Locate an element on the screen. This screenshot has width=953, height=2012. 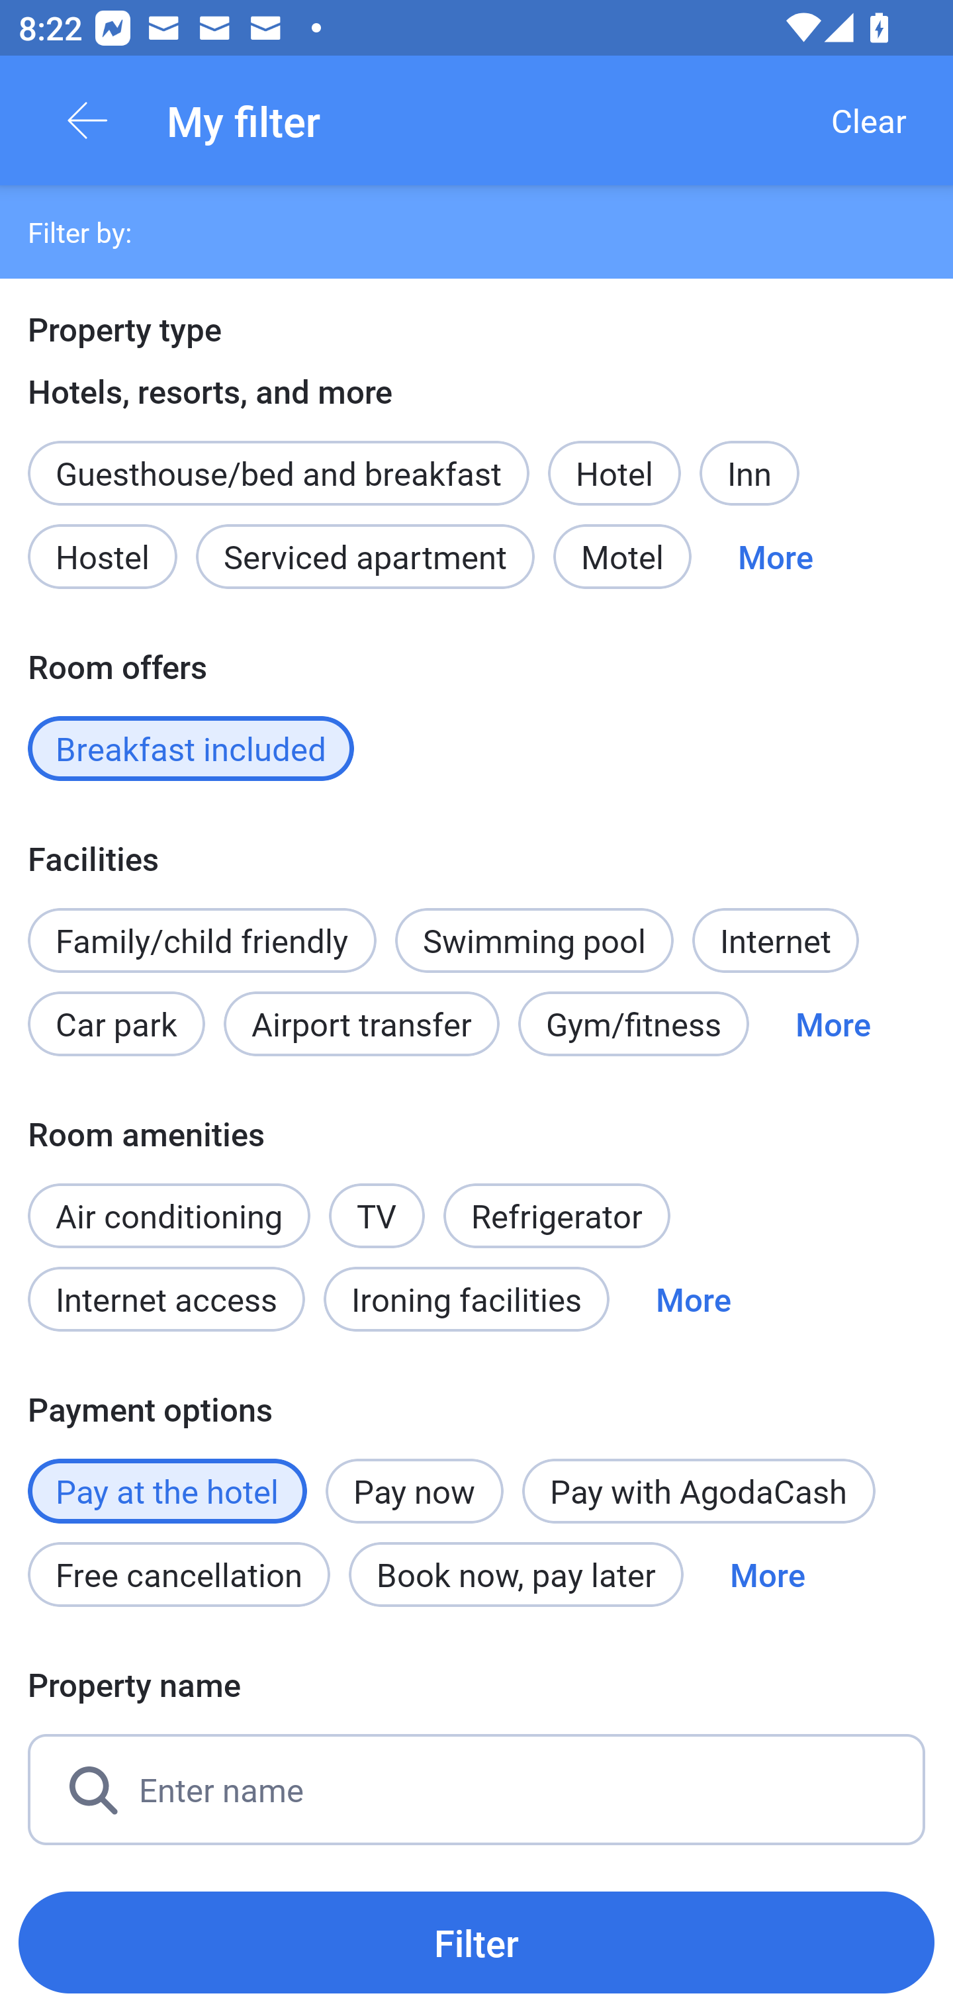
Airport transfer is located at coordinates (361, 1024).